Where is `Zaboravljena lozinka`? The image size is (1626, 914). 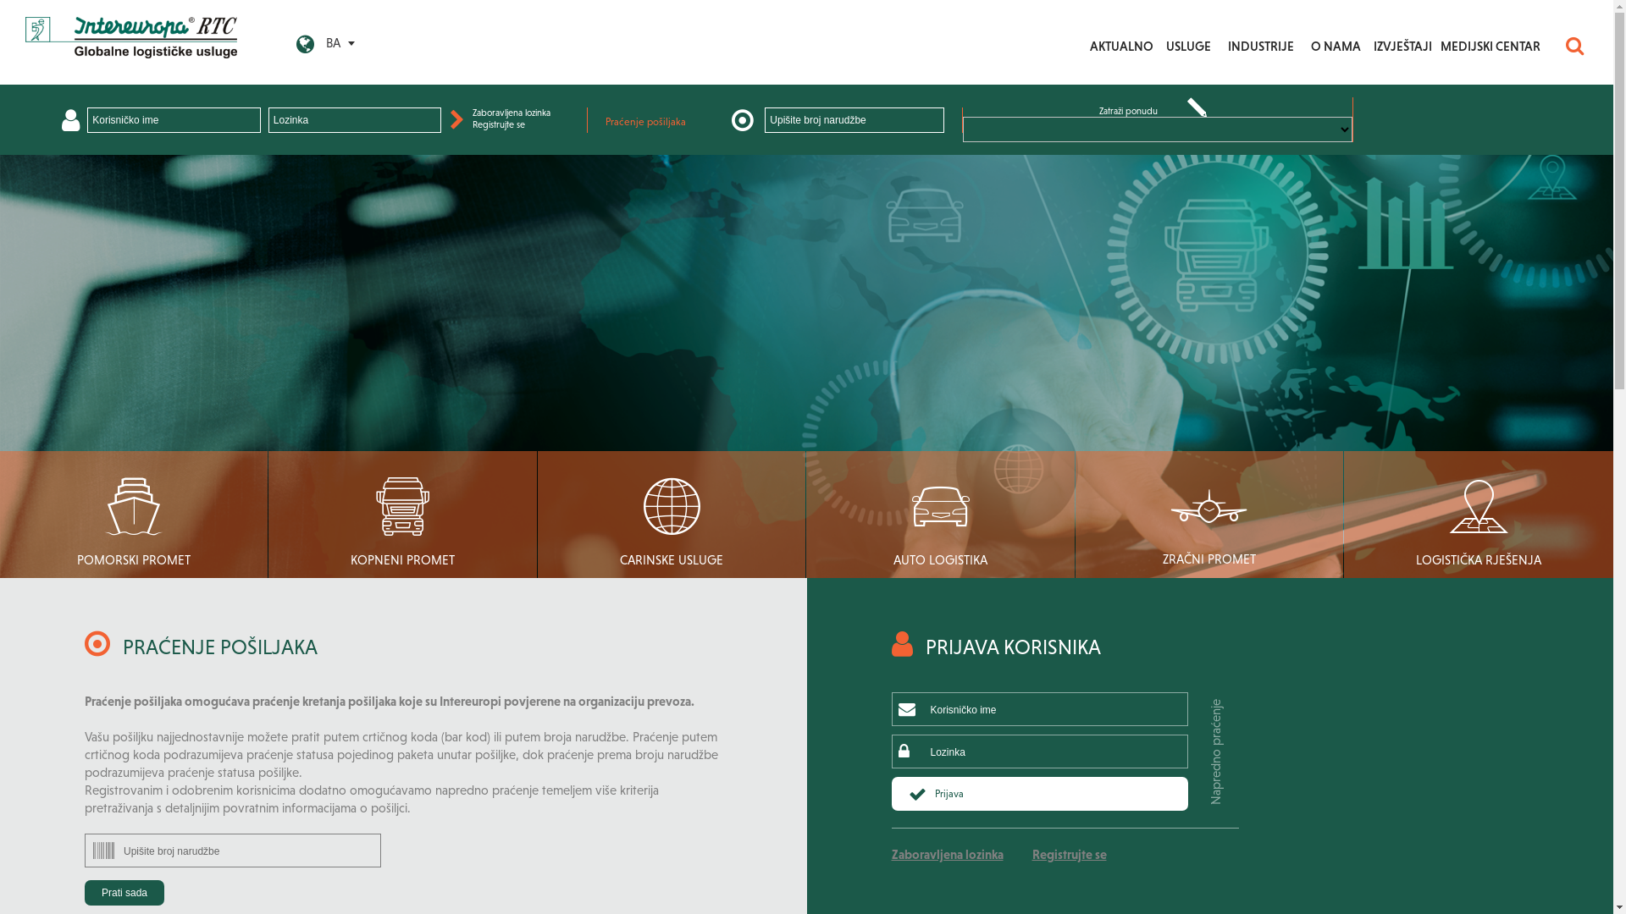 Zaboravljena lozinka is located at coordinates (512, 113).